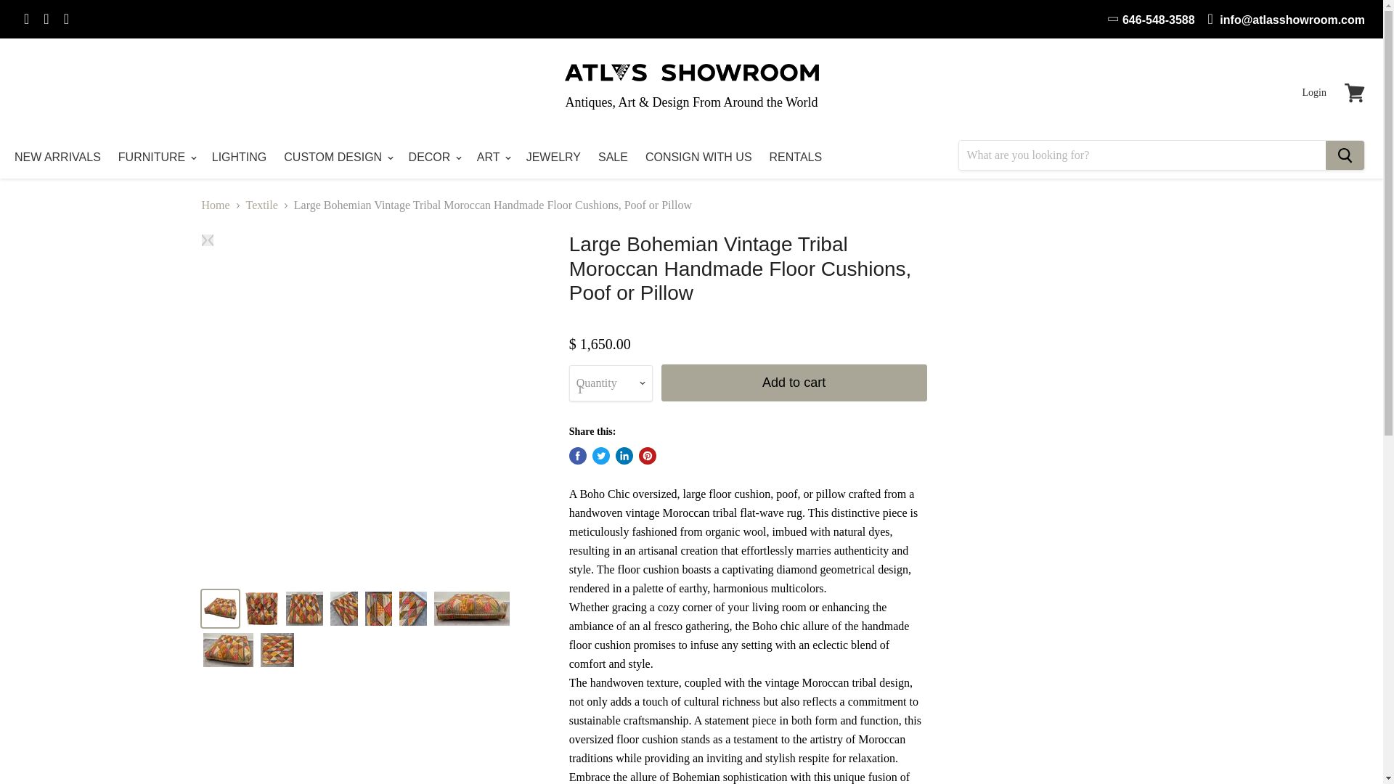  I want to click on View cart, so click(1354, 93).